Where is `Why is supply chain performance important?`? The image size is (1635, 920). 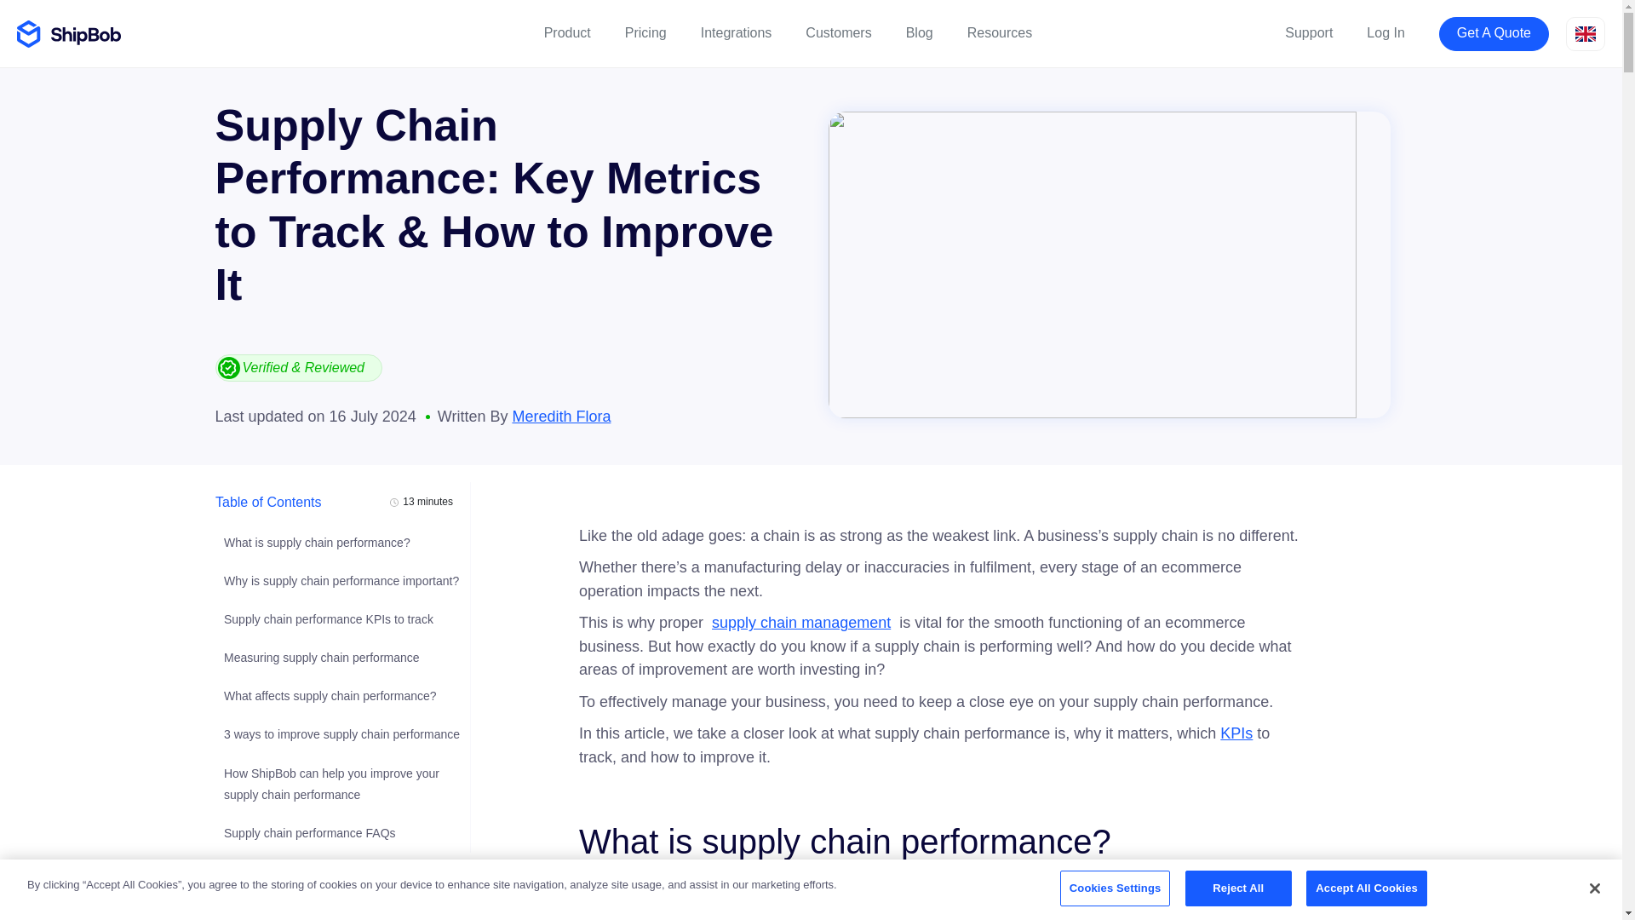
Why is supply chain performance important? is located at coordinates (340, 581).